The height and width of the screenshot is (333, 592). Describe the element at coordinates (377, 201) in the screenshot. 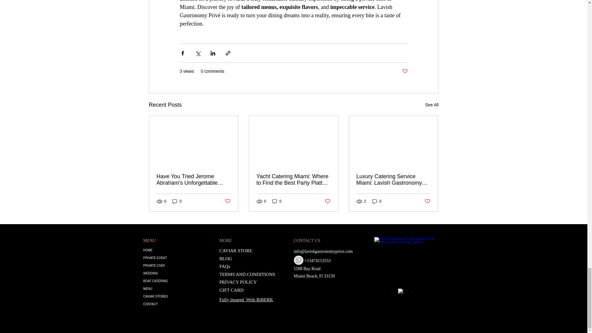

I see `0` at that location.